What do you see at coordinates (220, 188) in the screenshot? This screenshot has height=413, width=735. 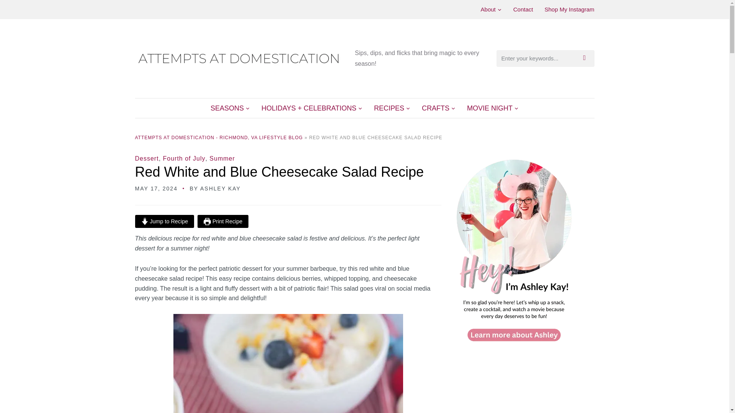 I see `Posts by Ashley Kay` at bounding box center [220, 188].